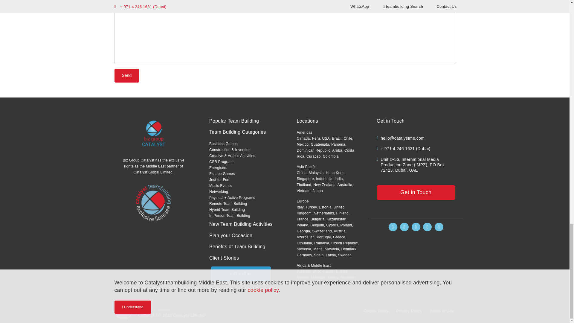 This screenshot has width=574, height=323. What do you see at coordinates (218, 168) in the screenshot?
I see `Energisers` at bounding box center [218, 168].